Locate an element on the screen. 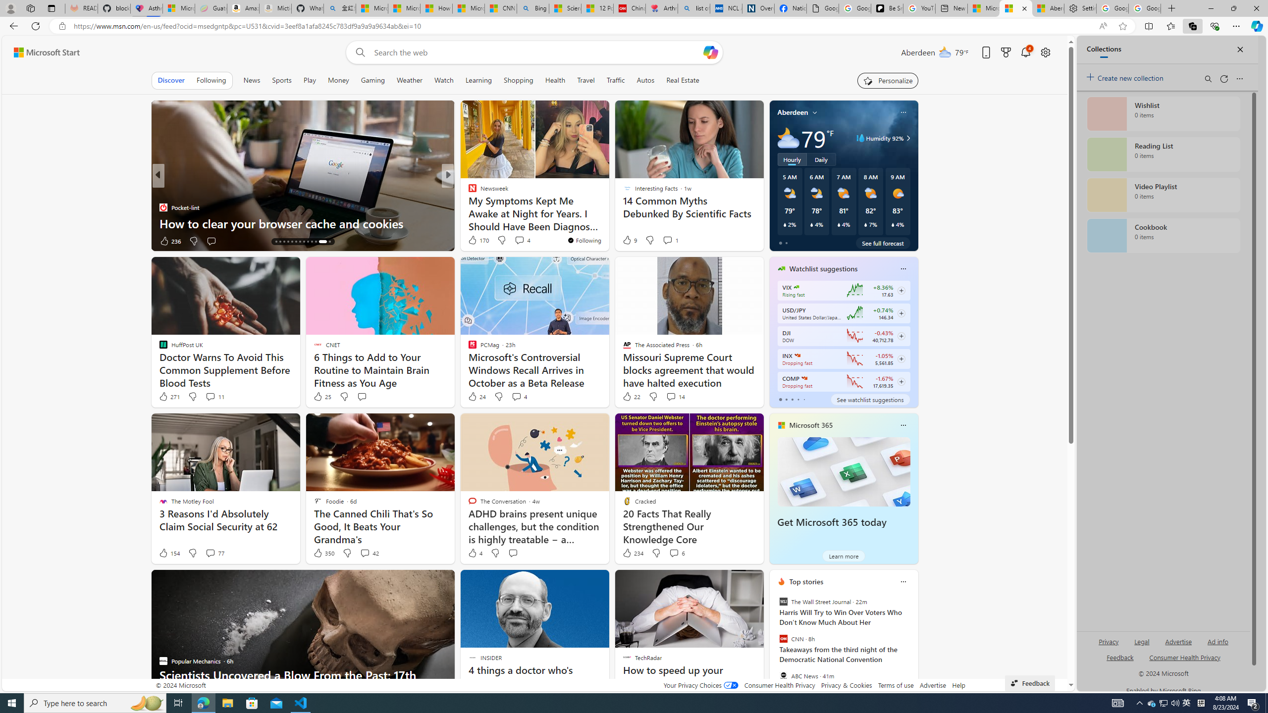 The width and height of the screenshot is (1268, 713). AutomationID: tab-16 is located at coordinates (284, 242).